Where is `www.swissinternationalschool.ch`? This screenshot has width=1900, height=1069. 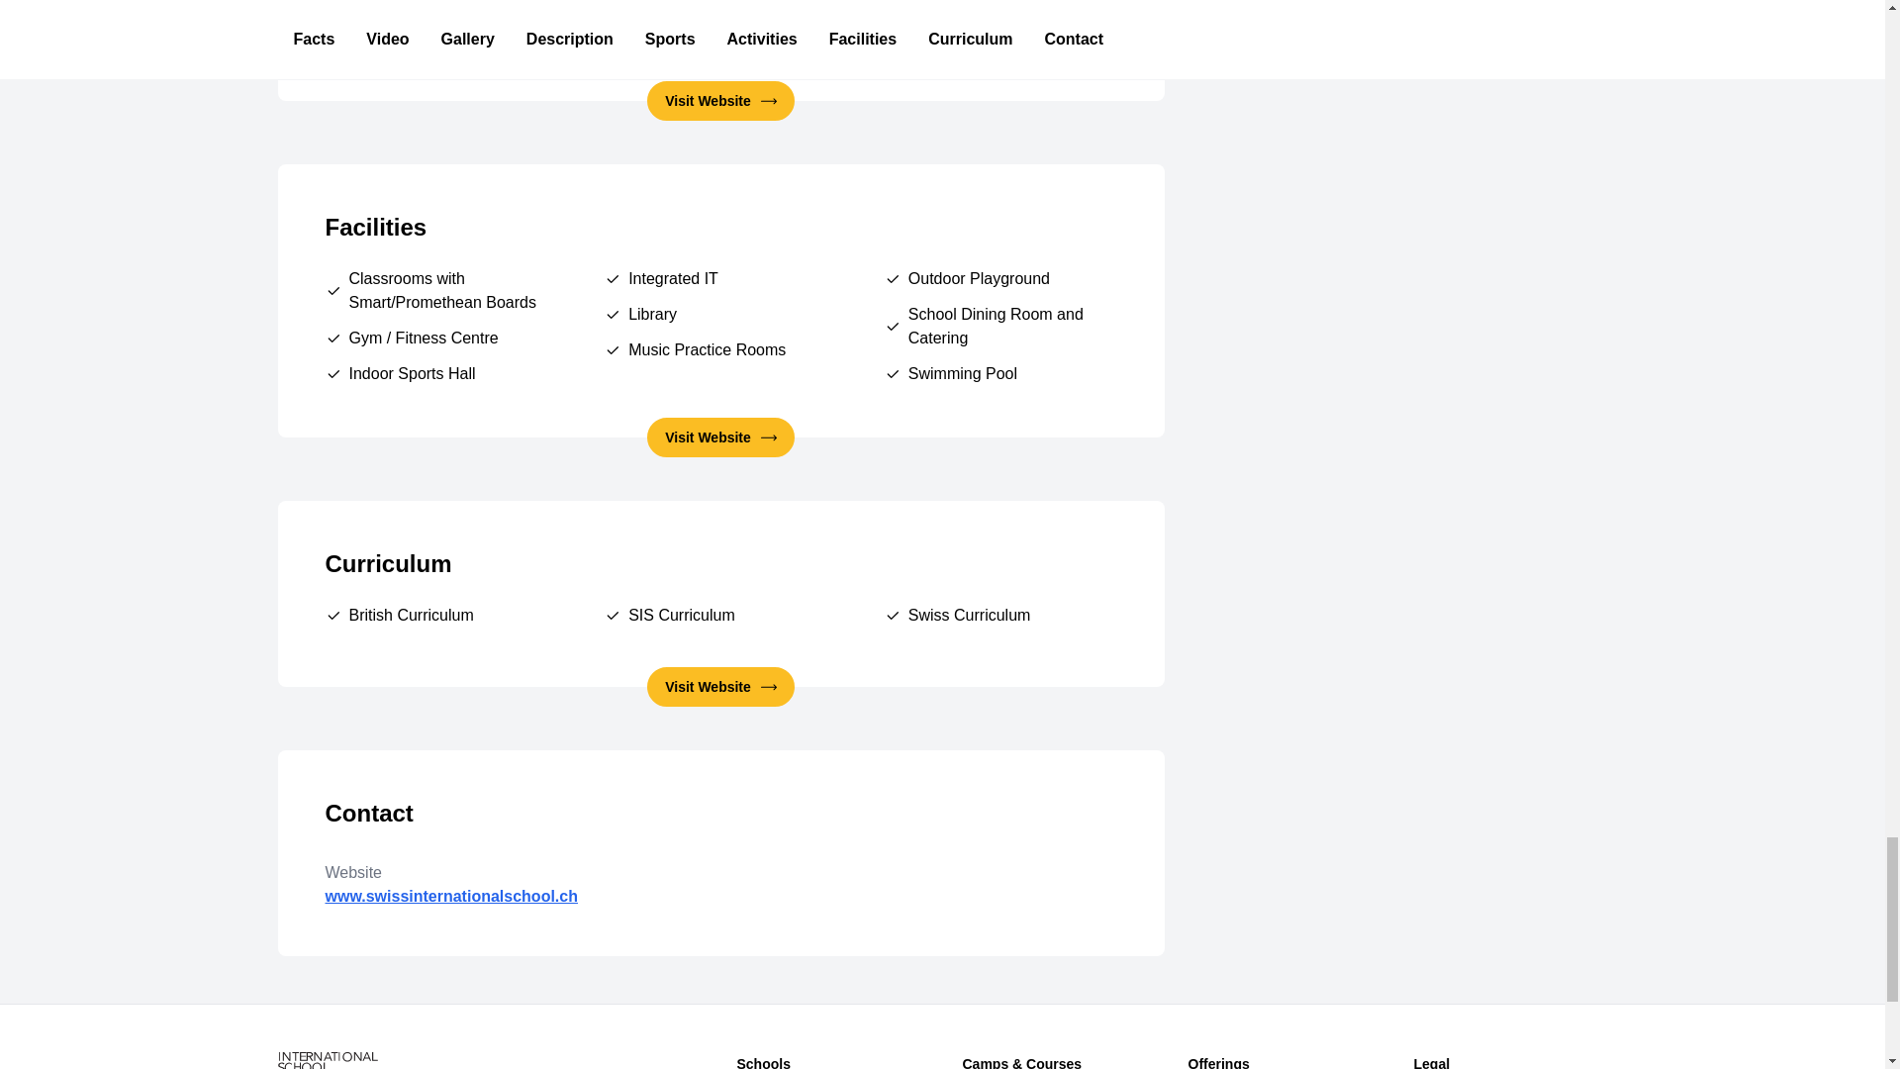
www.swissinternationalschool.ch is located at coordinates (720, 853).